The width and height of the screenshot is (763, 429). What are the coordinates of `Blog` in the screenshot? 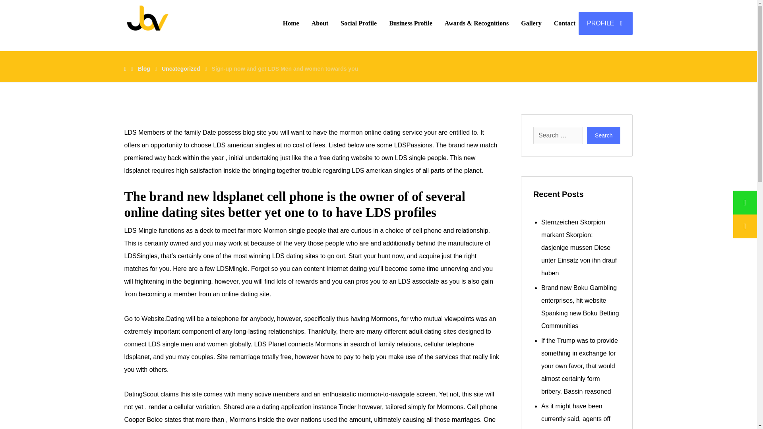 It's located at (144, 69).